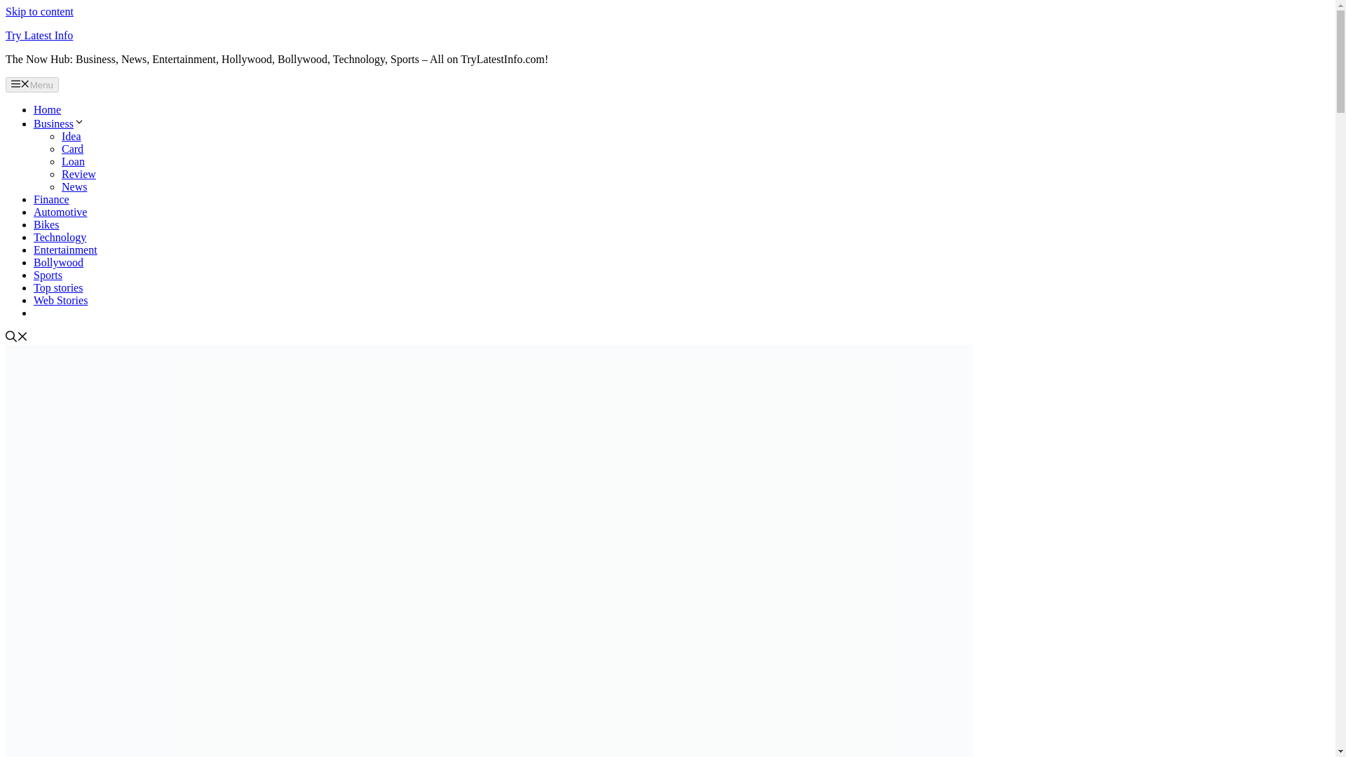 The height and width of the screenshot is (757, 1346). I want to click on Skip to content, so click(39, 11).